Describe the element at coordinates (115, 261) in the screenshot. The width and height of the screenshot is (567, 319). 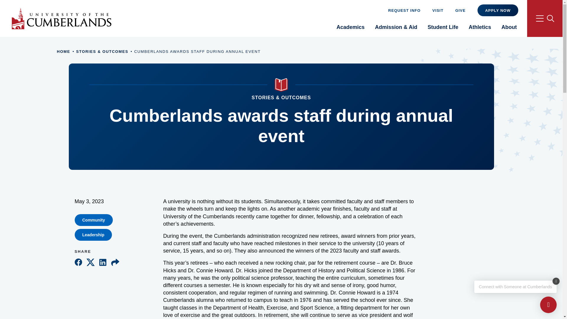
I see `Email` at that location.